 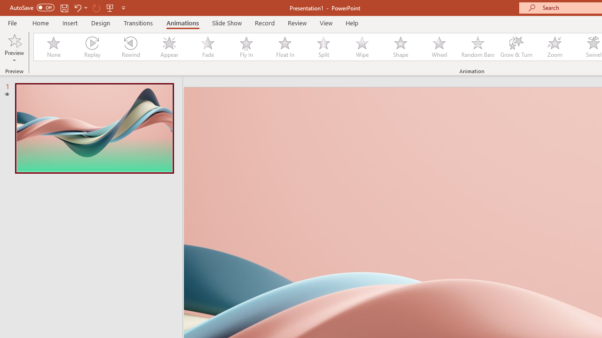 I want to click on Fly In, so click(x=246, y=47).